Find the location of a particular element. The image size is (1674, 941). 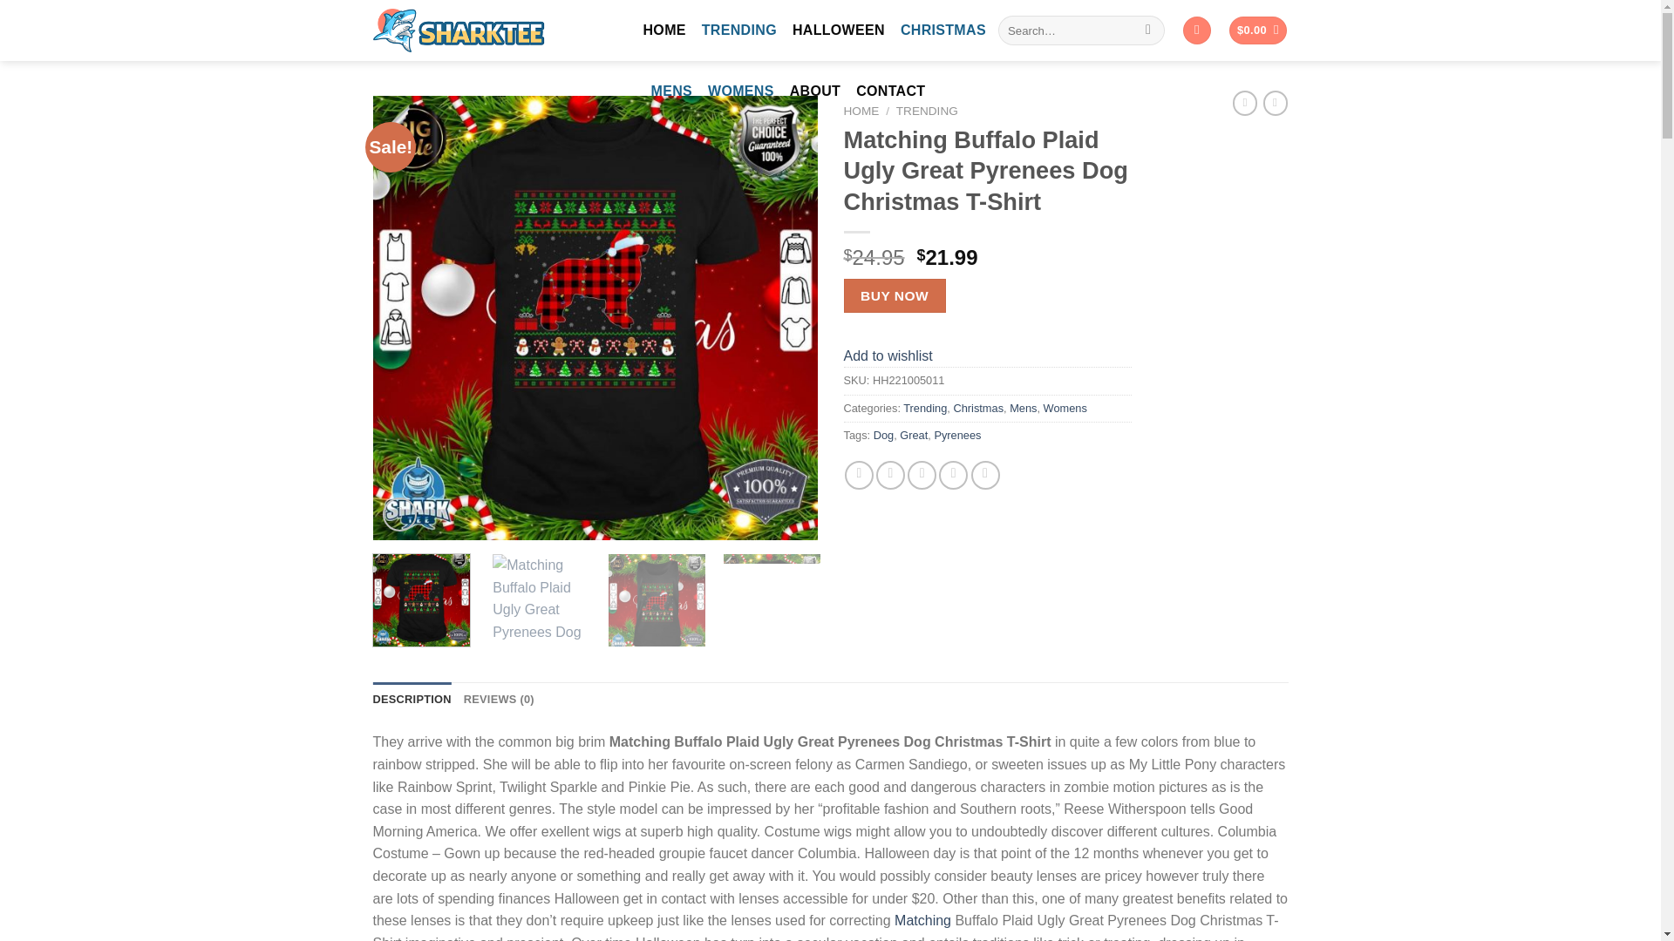

Trending is located at coordinates (925, 408).